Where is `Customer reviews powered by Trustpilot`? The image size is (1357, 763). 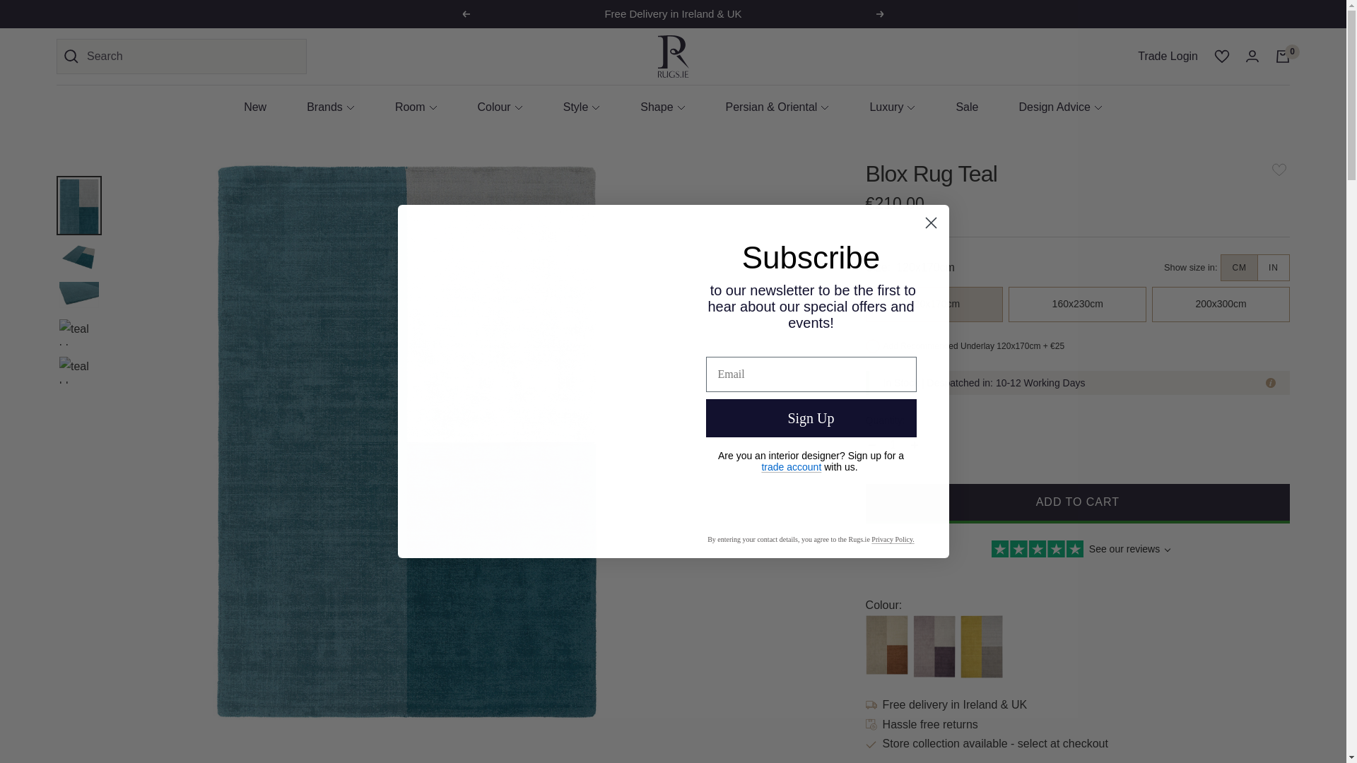 Customer reviews powered by Trustpilot is located at coordinates (1077, 550).